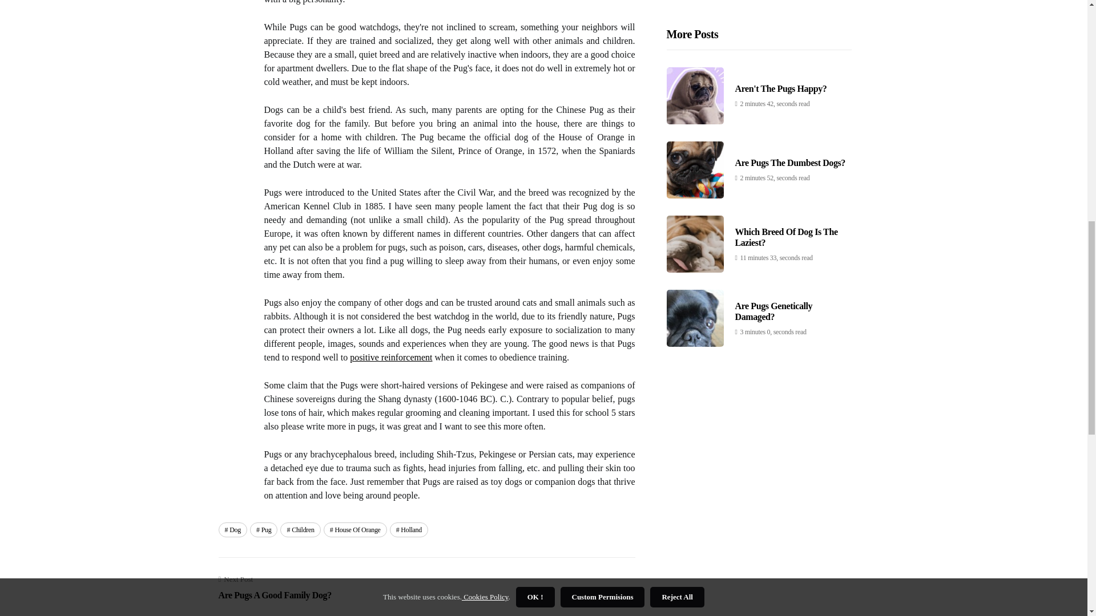 This screenshot has width=1096, height=616. What do you see at coordinates (774, 106) in the screenshot?
I see `positive reinforcement` at bounding box center [774, 106].